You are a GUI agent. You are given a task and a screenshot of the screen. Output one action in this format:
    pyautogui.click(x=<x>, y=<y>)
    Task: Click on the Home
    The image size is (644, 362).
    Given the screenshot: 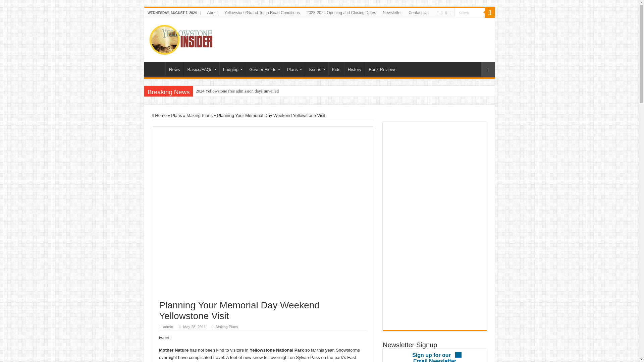 What is the action you would take?
    pyautogui.click(x=156, y=68)
    